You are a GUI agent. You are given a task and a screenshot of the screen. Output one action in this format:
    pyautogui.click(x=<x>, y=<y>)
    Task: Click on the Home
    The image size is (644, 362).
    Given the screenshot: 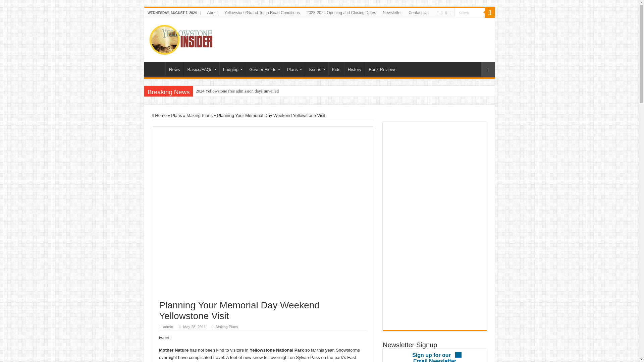 What is the action you would take?
    pyautogui.click(x=156, y=68)
    